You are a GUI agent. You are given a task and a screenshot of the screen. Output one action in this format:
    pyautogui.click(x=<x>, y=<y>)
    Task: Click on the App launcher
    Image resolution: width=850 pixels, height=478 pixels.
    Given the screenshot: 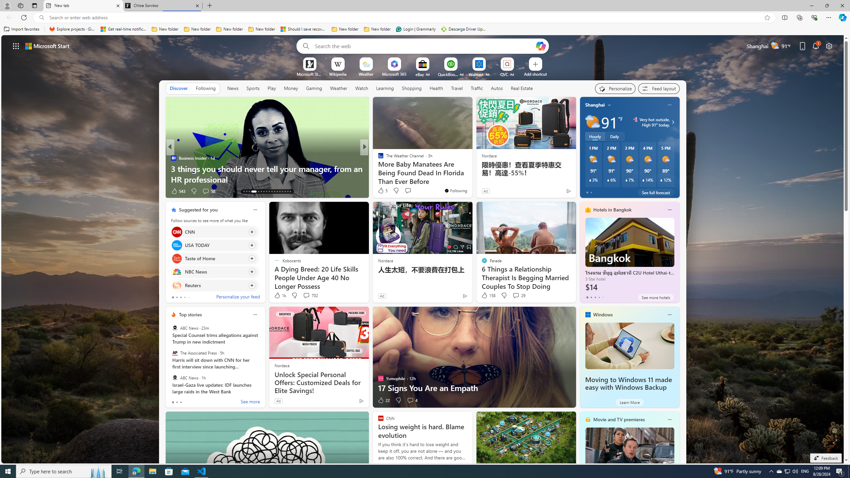 What is the action you would take?
    pyautogui.click(x=16, y=46)
    